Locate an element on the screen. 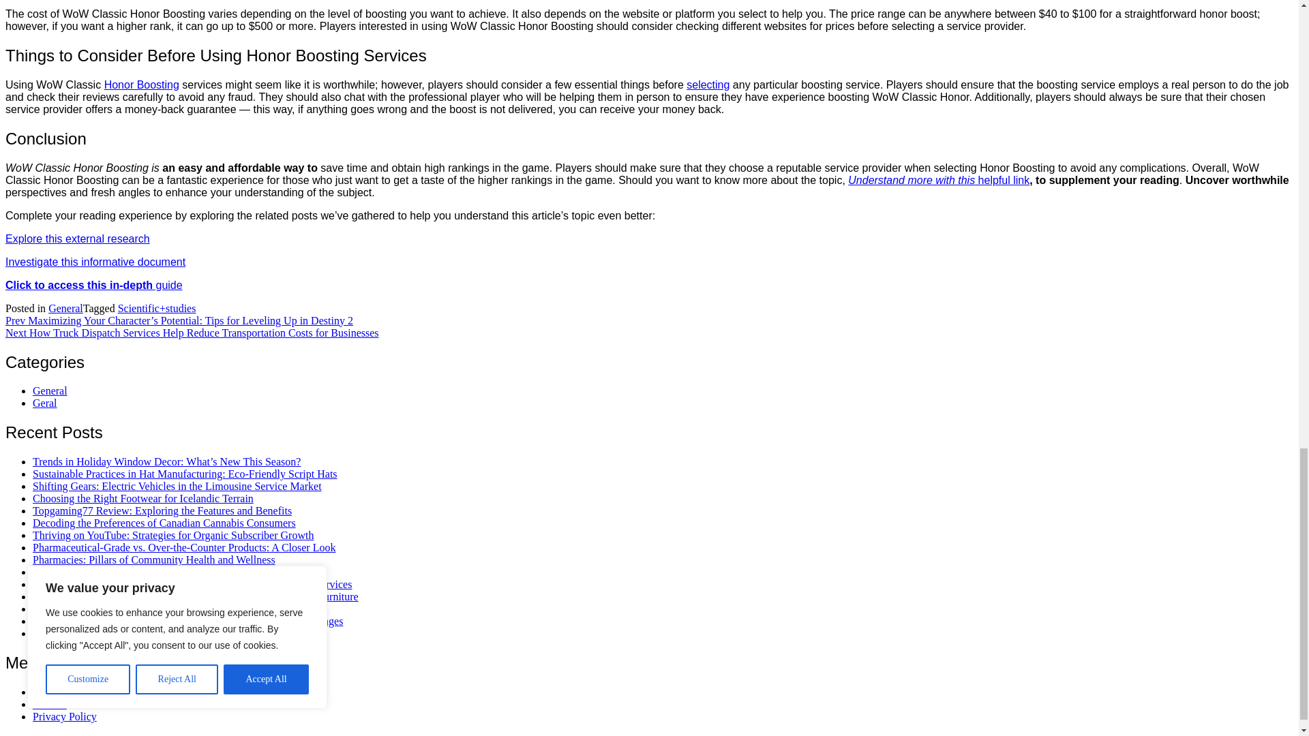 This screenshot has height=736, width=1309. Investigate this informative document is located at coordinates (95, 262).